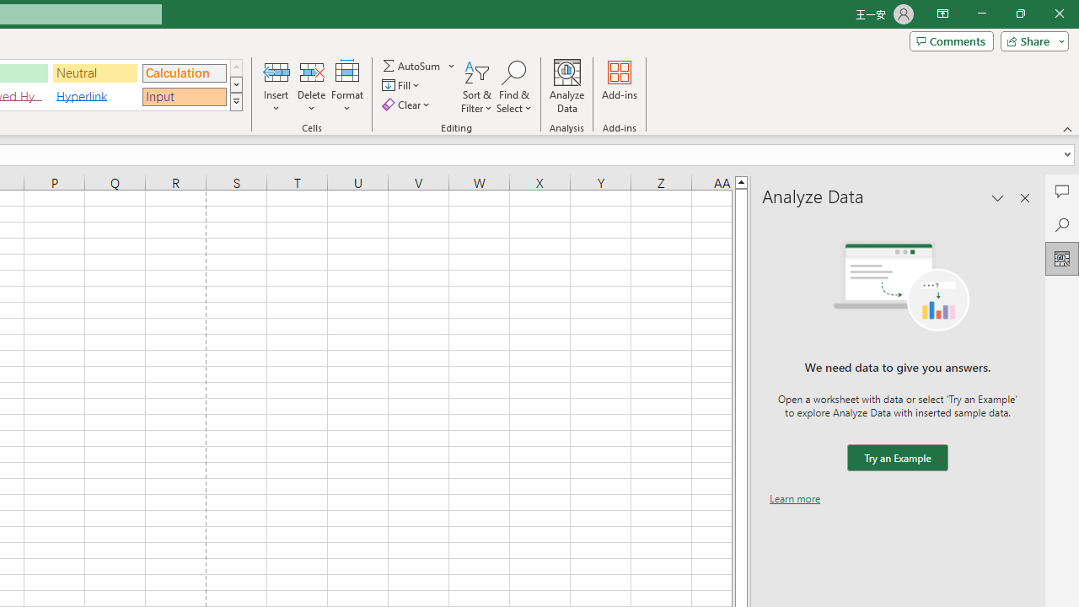 Image resolution: width=1079 pixels, height=607 pixels. Describe the element at coordinates (95, 96) in the screenshot. I see `Hyperlink` at that location.